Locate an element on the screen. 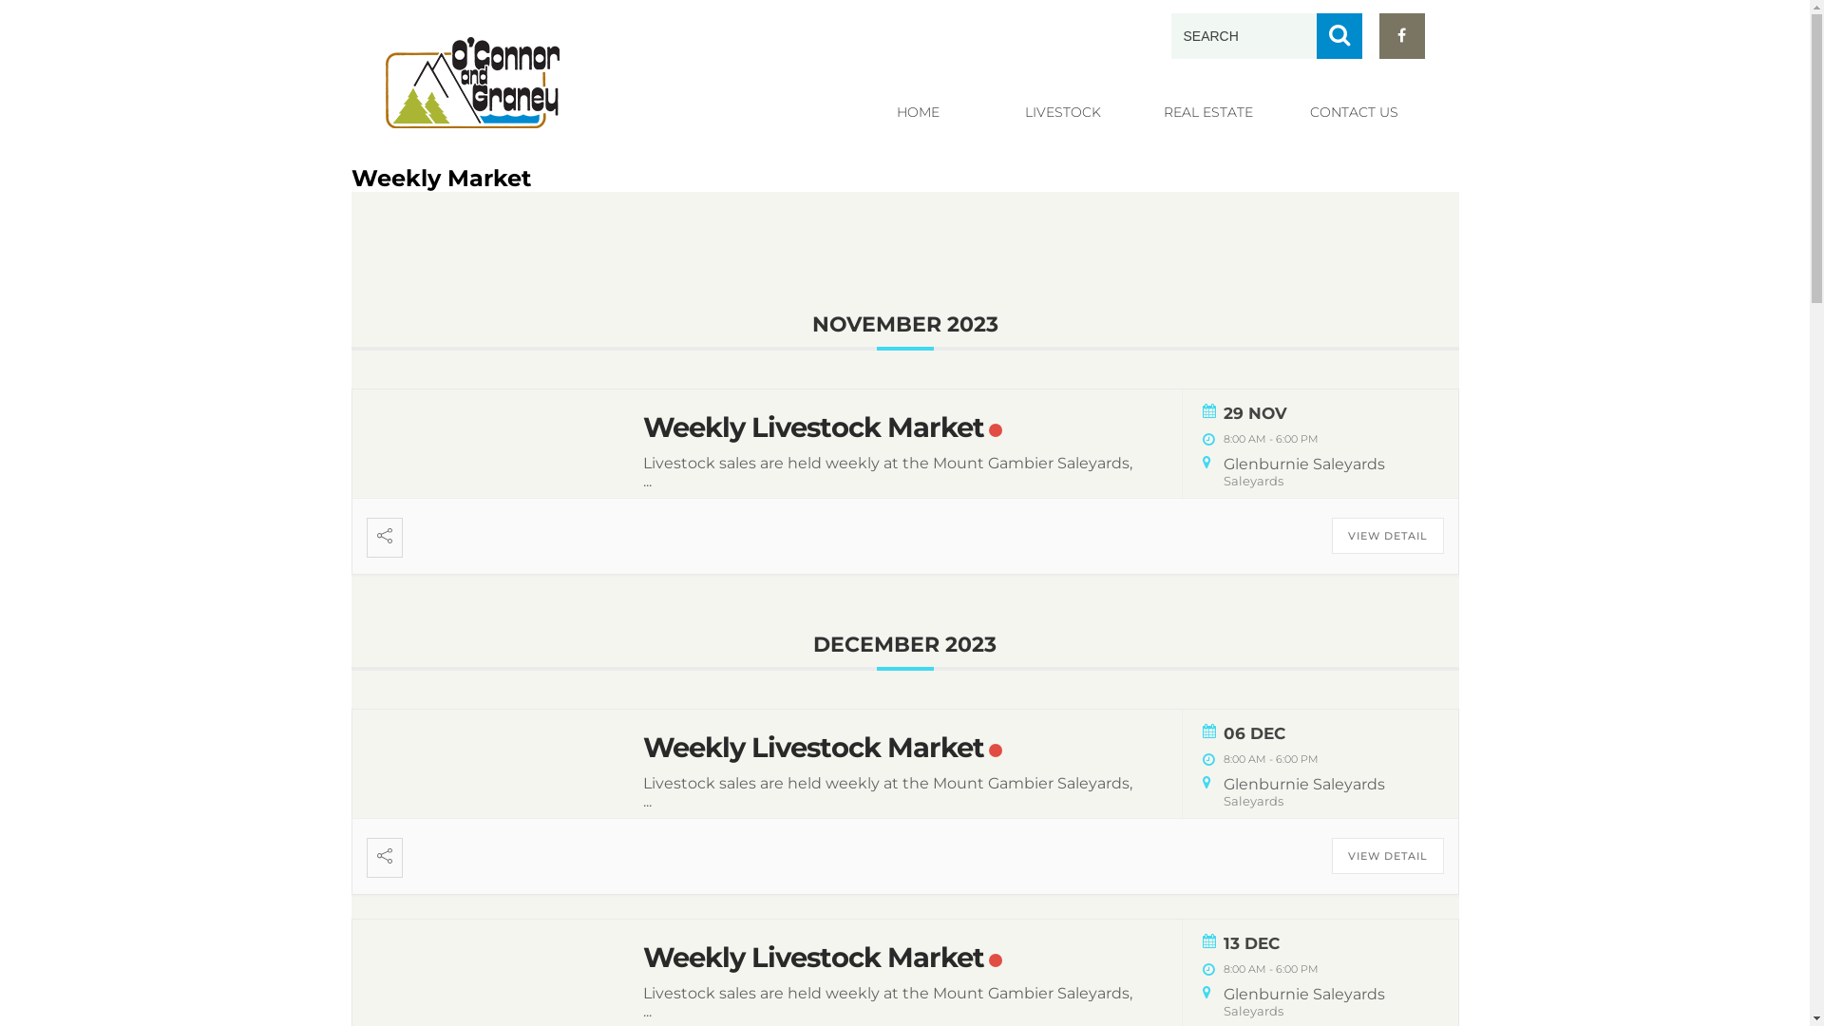 This screenshot has width=1824, height=1026. CONTACT US is located at coordinates (1353, 112).